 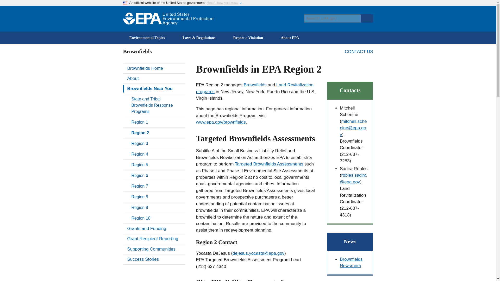 What do you see at coordinates (292, 37) in the screenshot?
I see `About EPA` at bounding box center [292, 37].